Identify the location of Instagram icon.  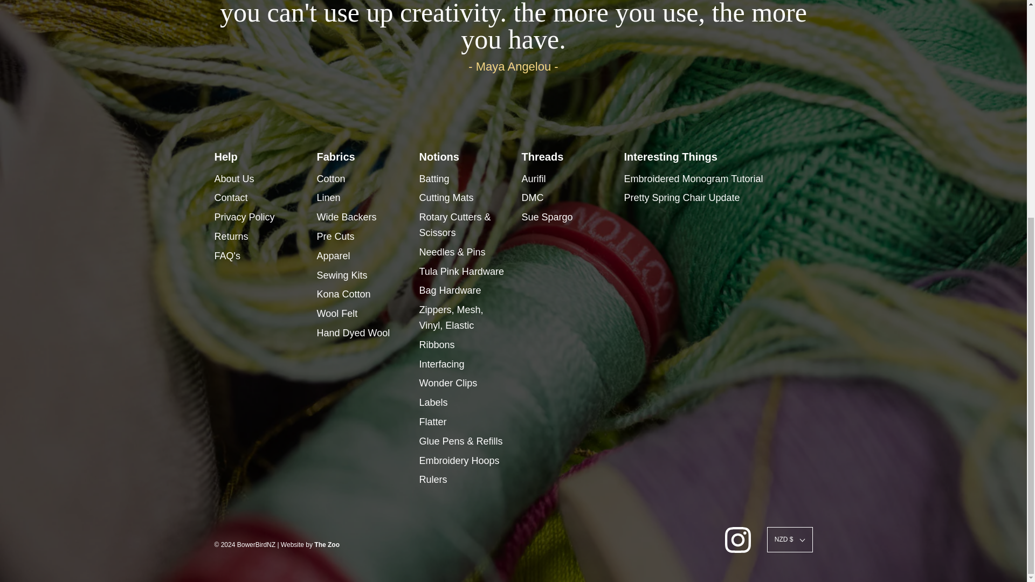
(738, 540).